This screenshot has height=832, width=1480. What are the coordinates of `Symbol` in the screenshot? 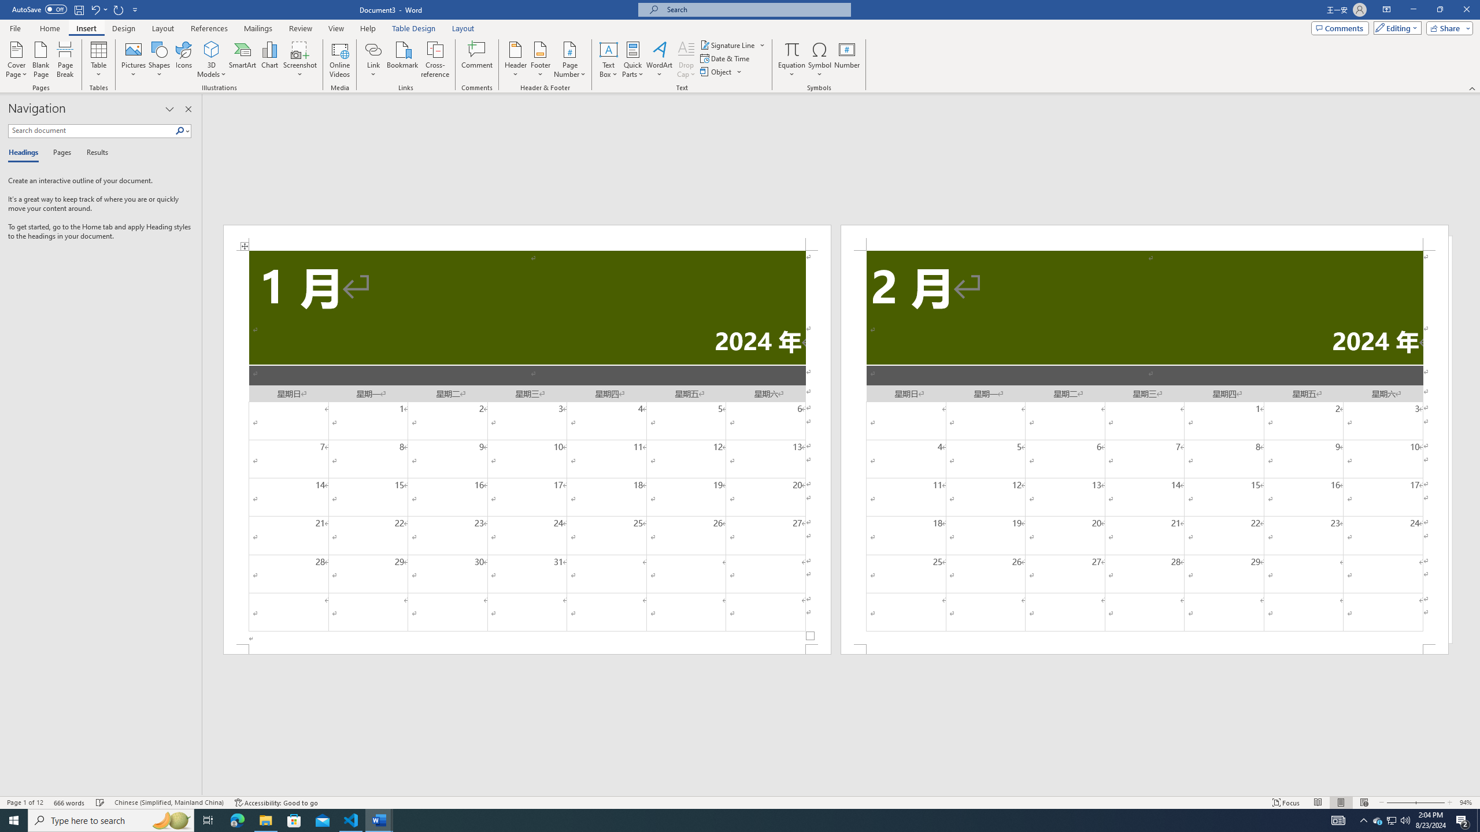 It's located at (820, 60).